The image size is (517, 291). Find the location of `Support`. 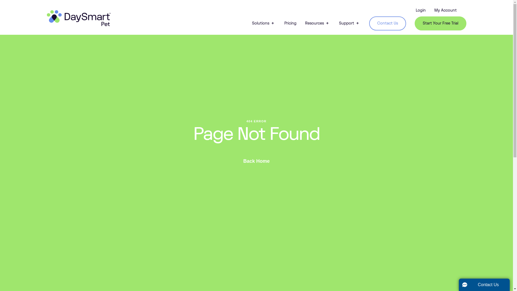

Support is located at coordinates (350, 23).